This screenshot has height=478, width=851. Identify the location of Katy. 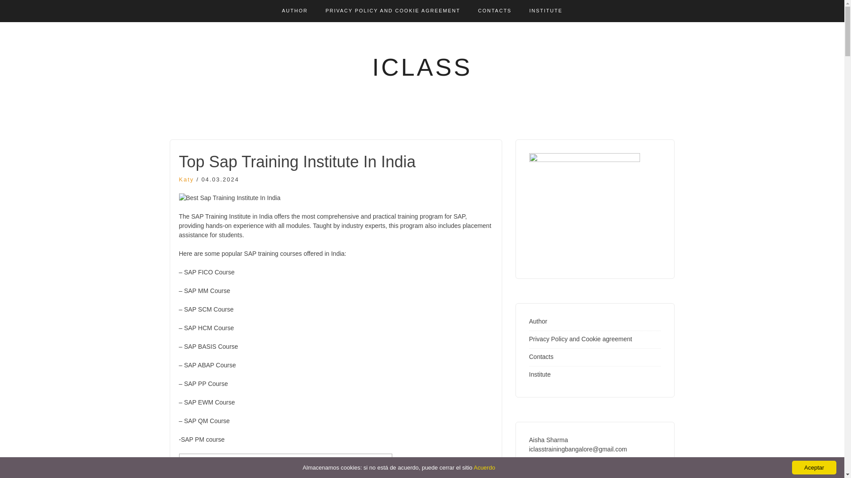
(186, 179).